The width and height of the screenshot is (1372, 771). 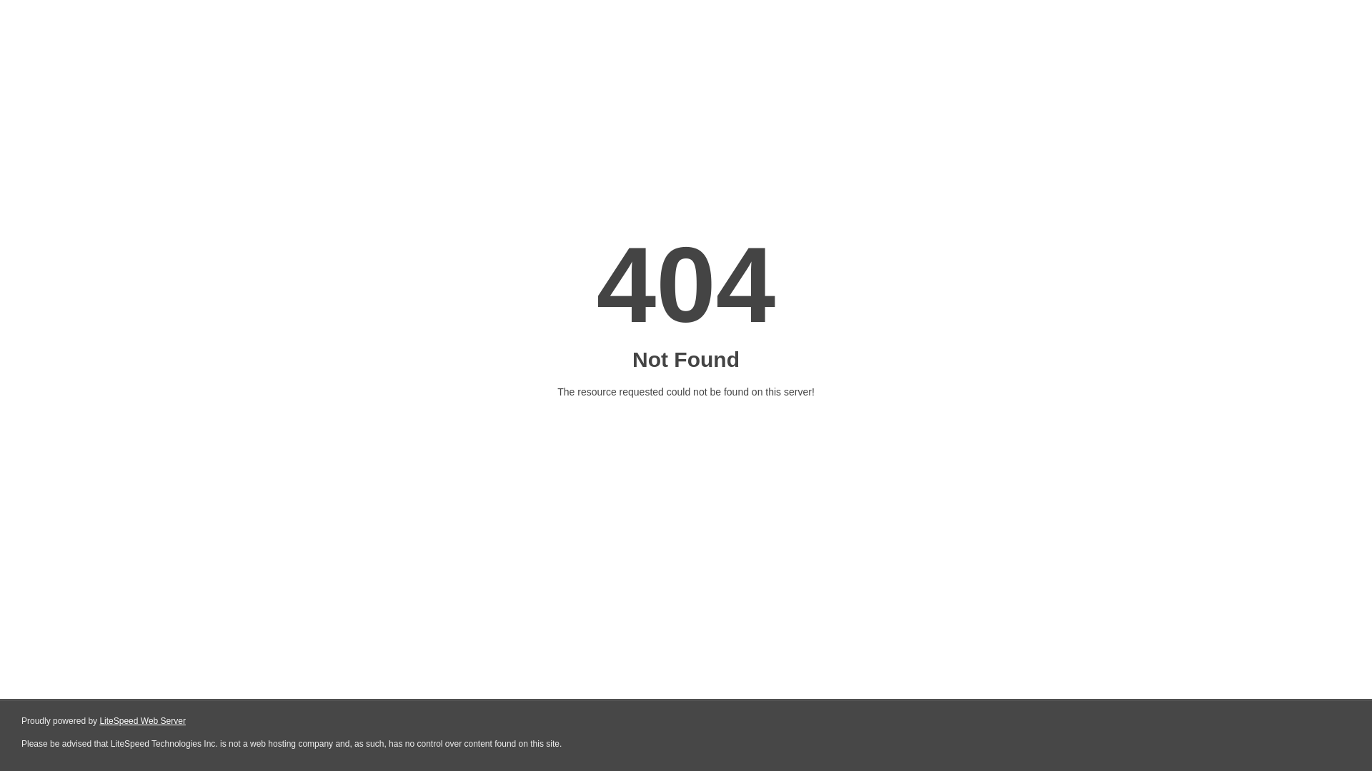 What do you see at coordinates (143, 721) in the screenshot?
I see `LiteSpeed Web Server` at bounding box center [143, 721].